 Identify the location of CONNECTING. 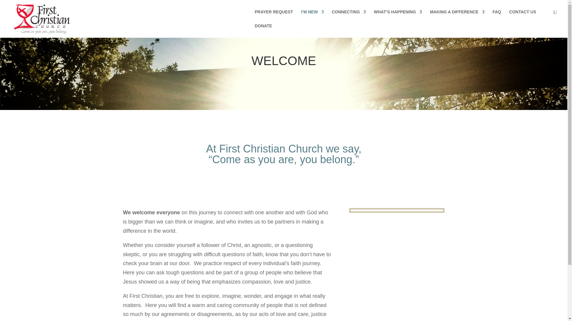
(349, 17).